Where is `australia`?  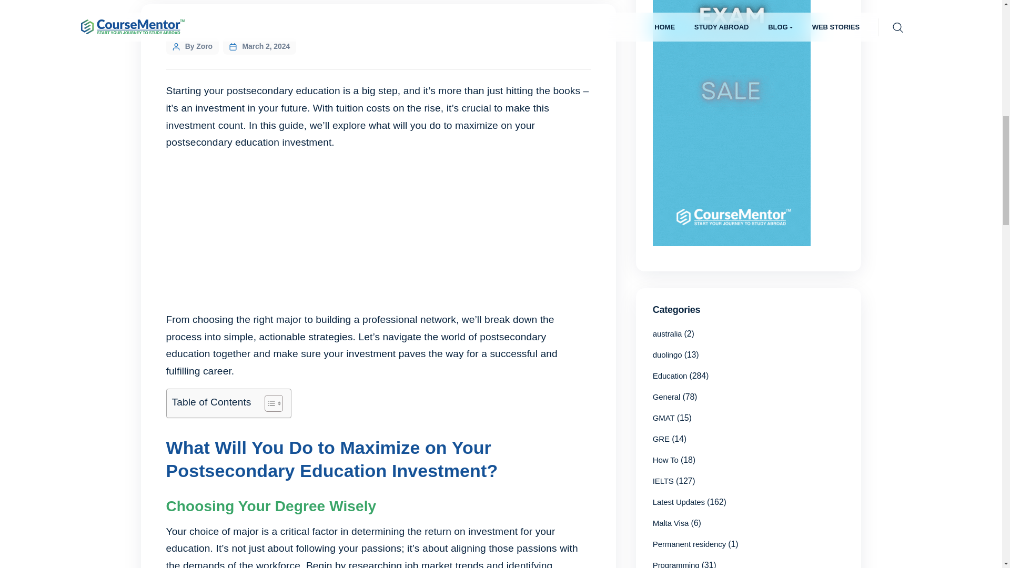 australia is located at coordinates (667, 333).